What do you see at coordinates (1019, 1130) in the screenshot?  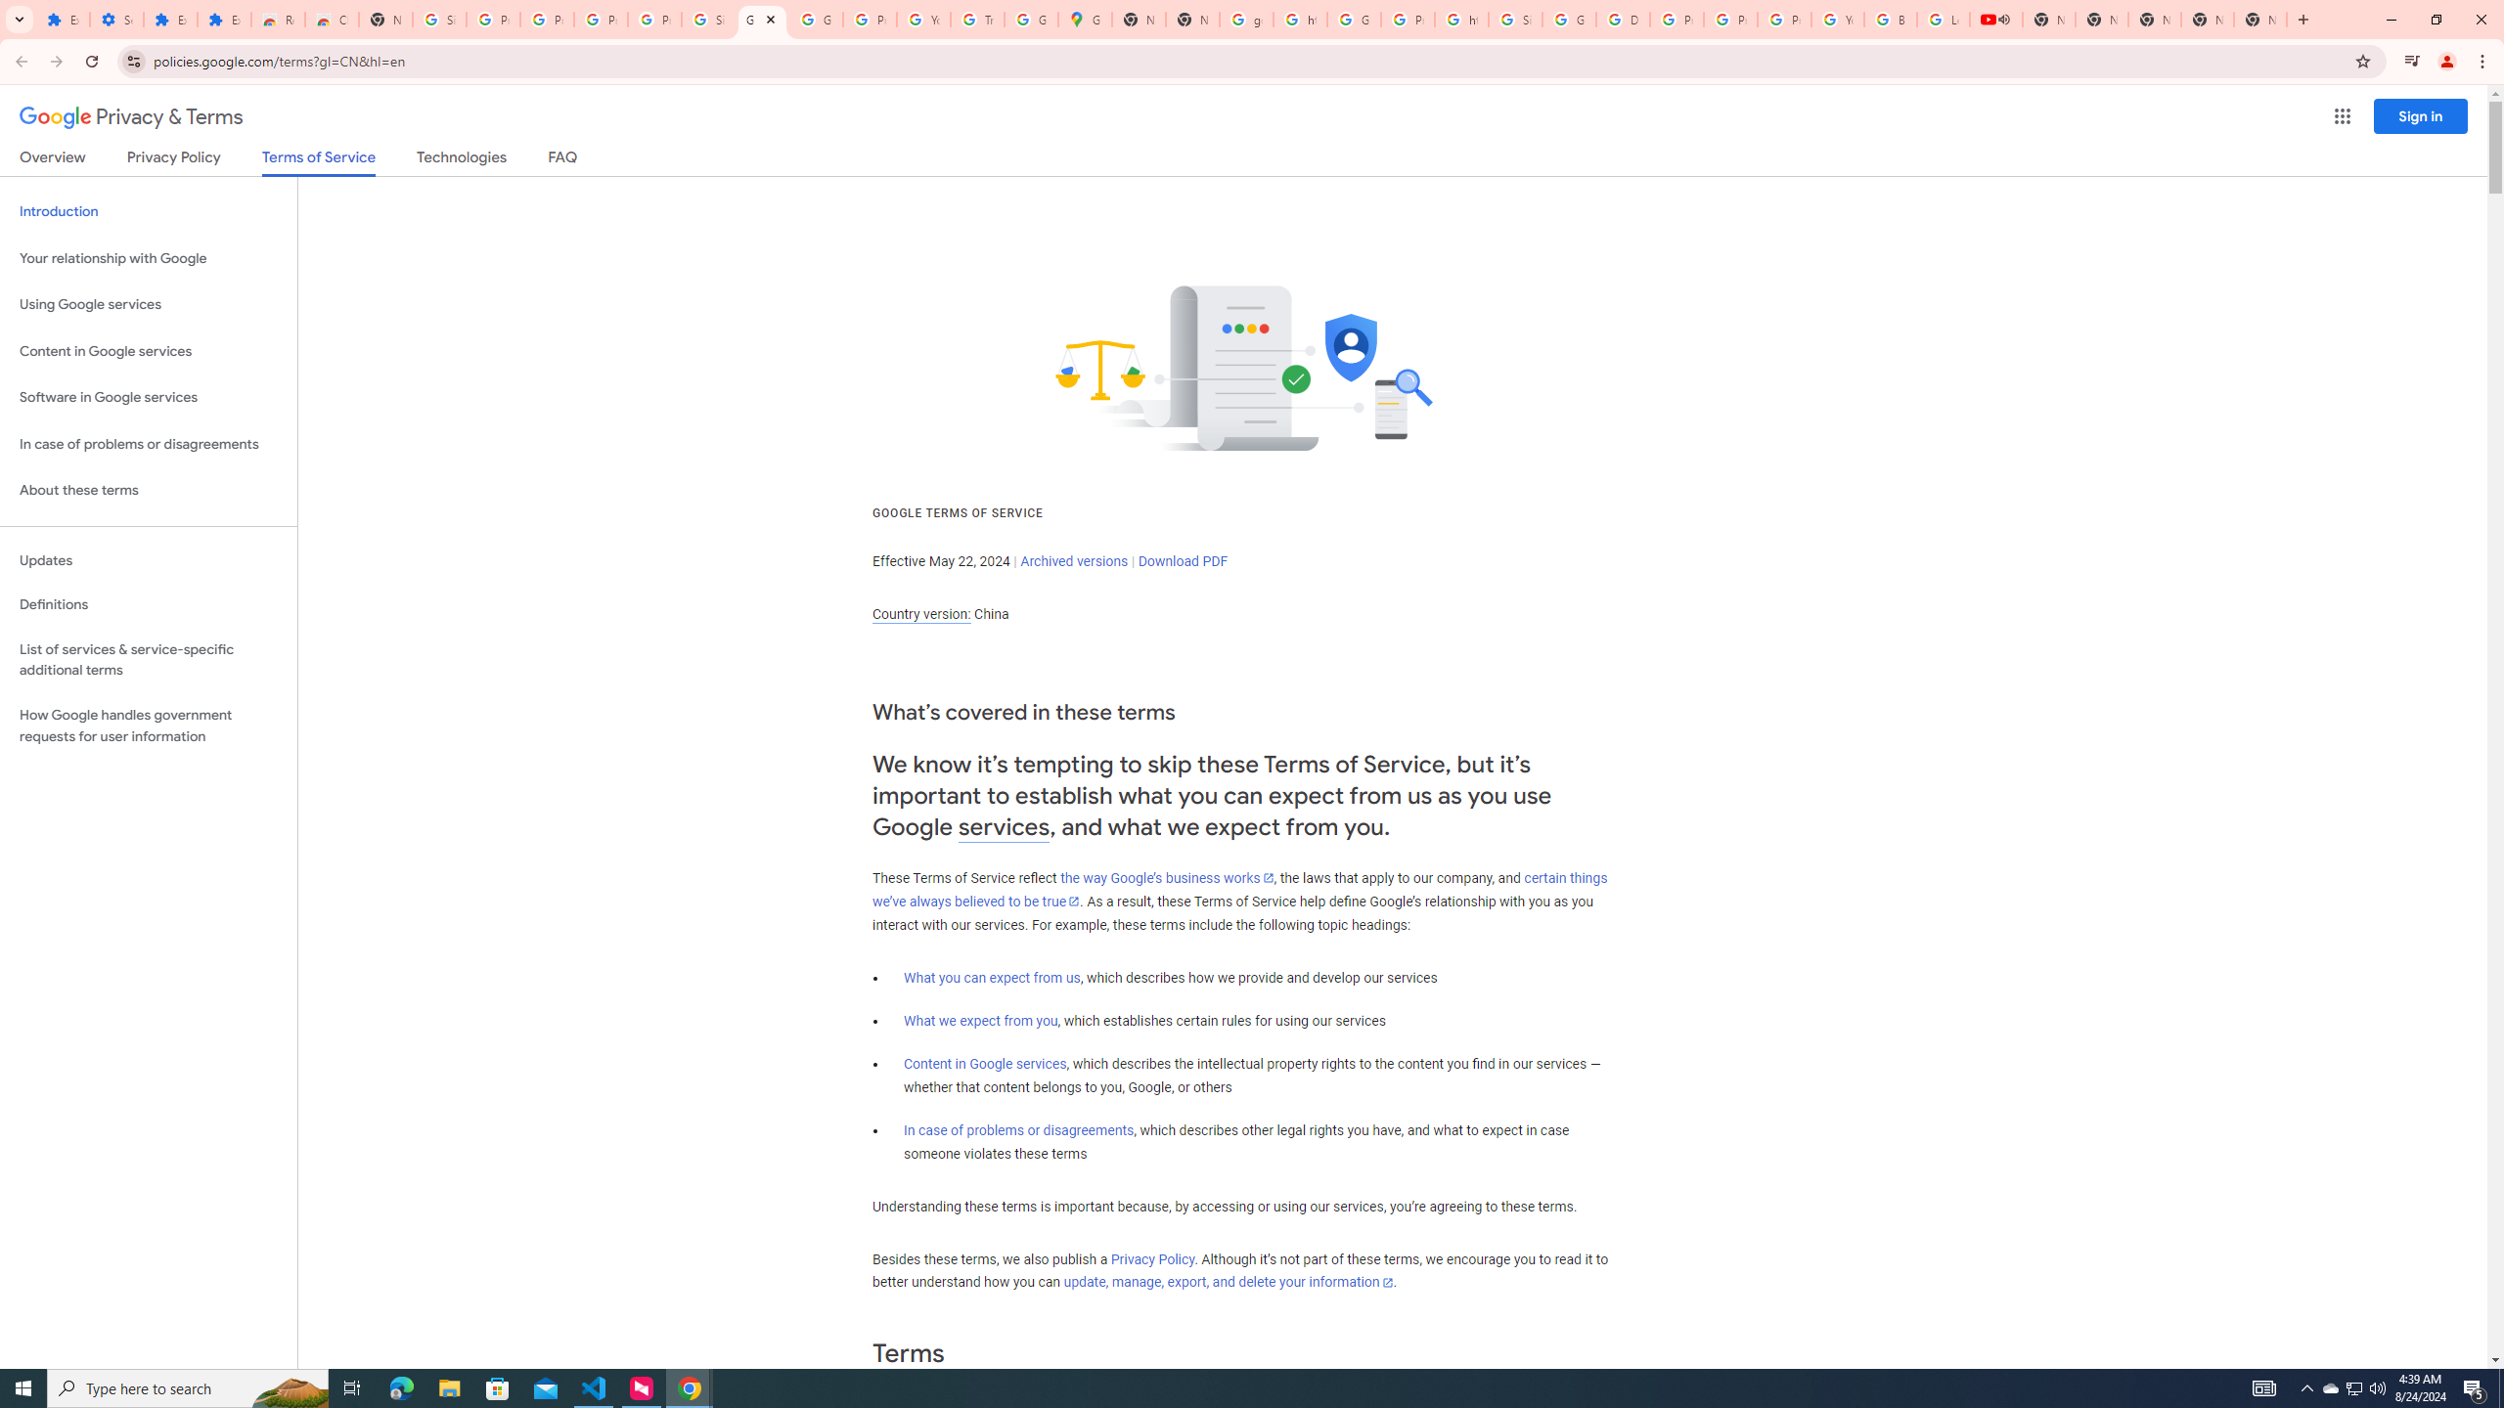 I see `In case of problems or disagreements` at bounding box center [1019, 1130].